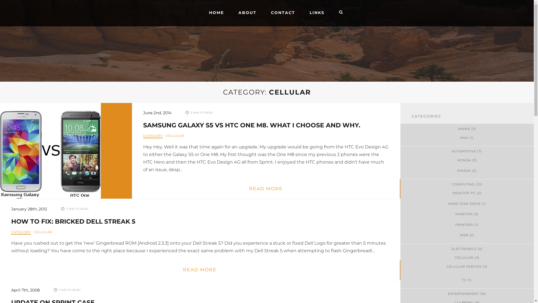  What do you see at coordinates (465, 204) in the screenshot?
I see `HARD DISK DRIVE` at bounding box center [465, 204].